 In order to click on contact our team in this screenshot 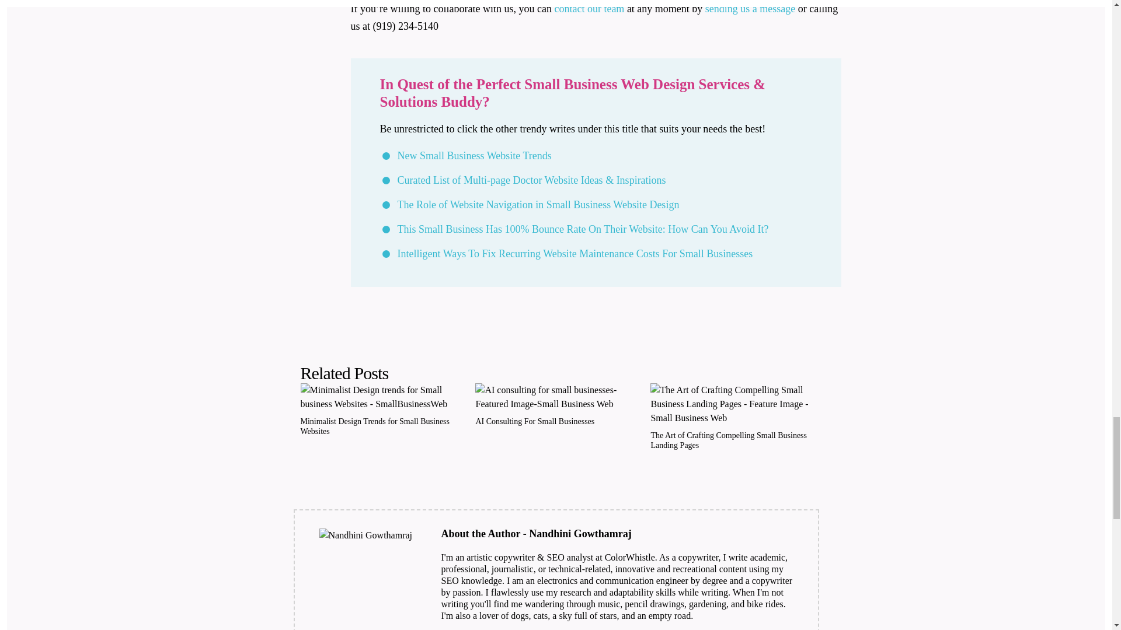, I will do `click(589, 9)`.